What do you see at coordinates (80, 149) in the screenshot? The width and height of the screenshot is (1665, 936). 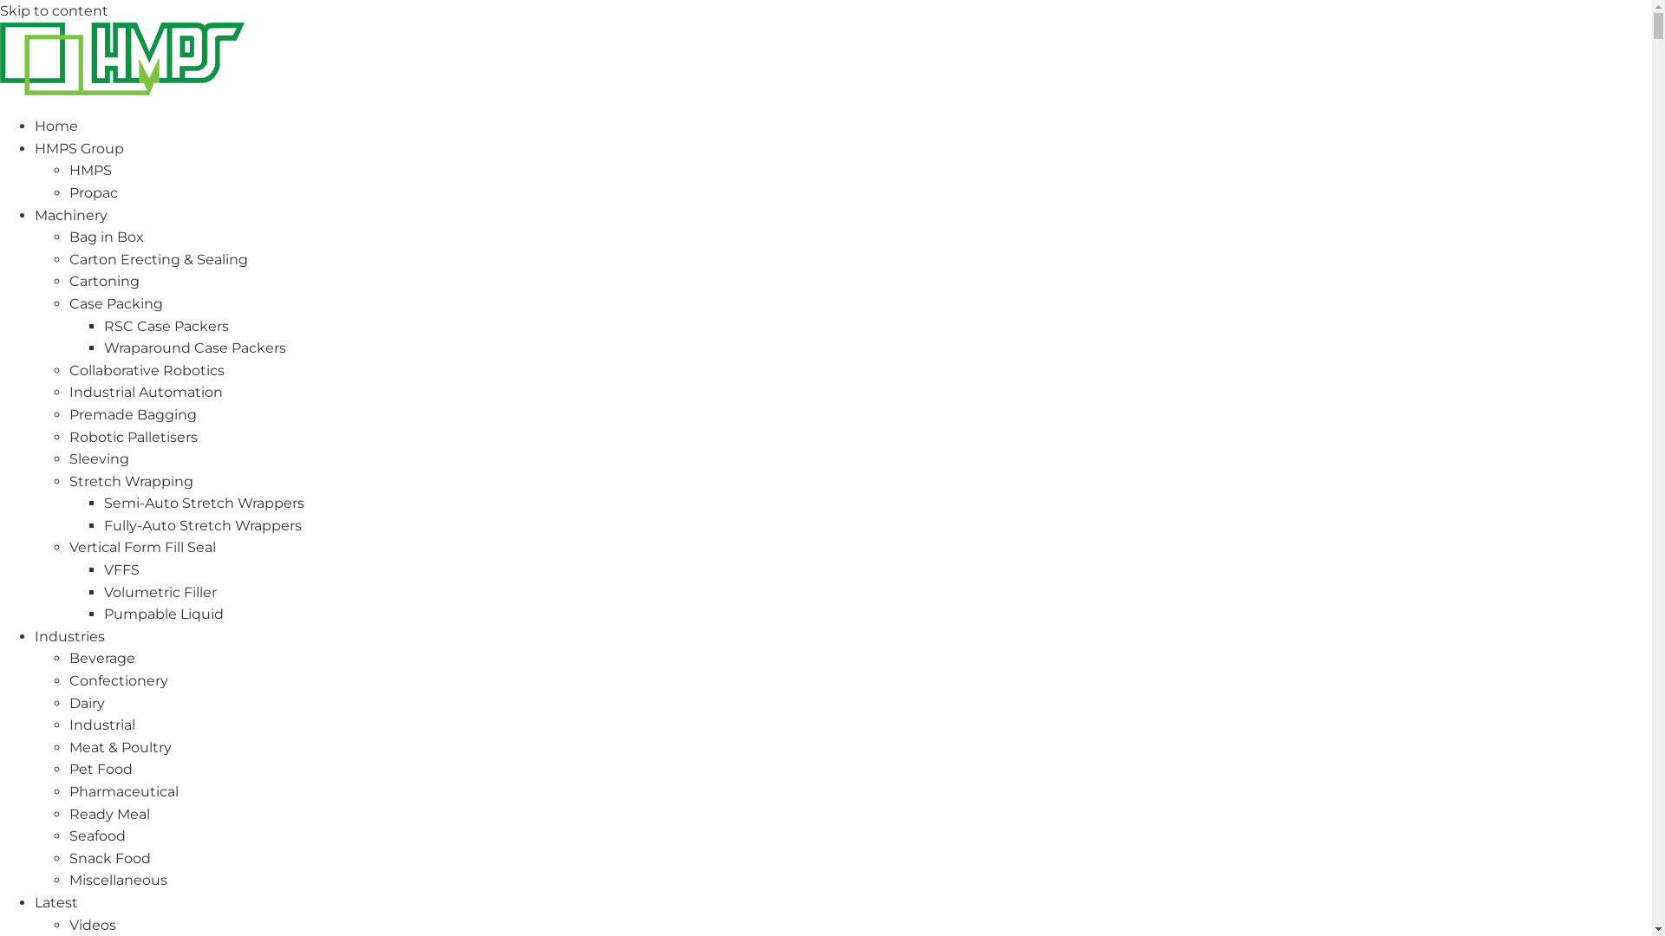 I see `HMPS Group` at bounding box center [80, 149].